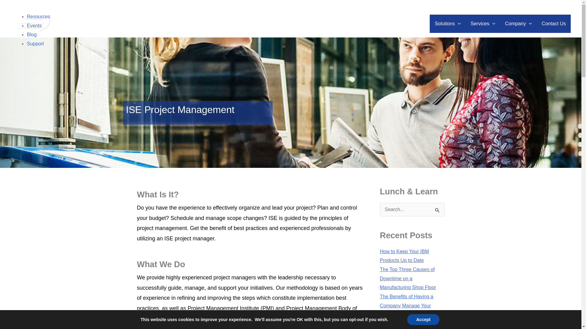 Image resolution: width=586 pixels, height=329 pixels. What do you see at coordinates (35, 44) in the screenshot?
I see `Support` at bounding box center [35, 44].